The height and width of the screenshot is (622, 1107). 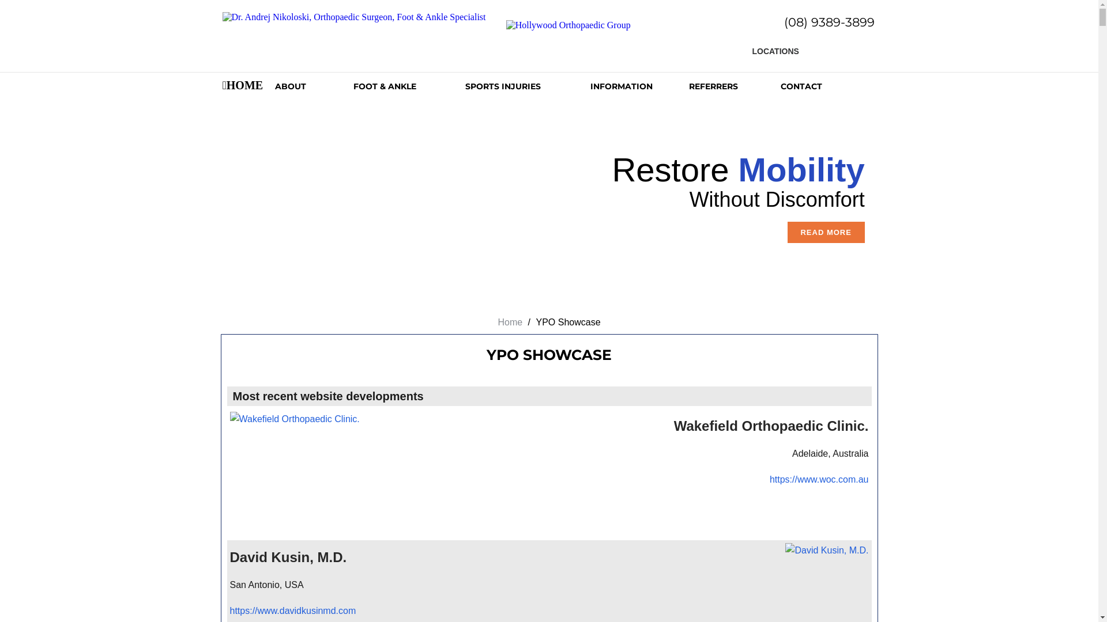 I want to click on FOOT & ANKLE, so click(x=409, y=86).